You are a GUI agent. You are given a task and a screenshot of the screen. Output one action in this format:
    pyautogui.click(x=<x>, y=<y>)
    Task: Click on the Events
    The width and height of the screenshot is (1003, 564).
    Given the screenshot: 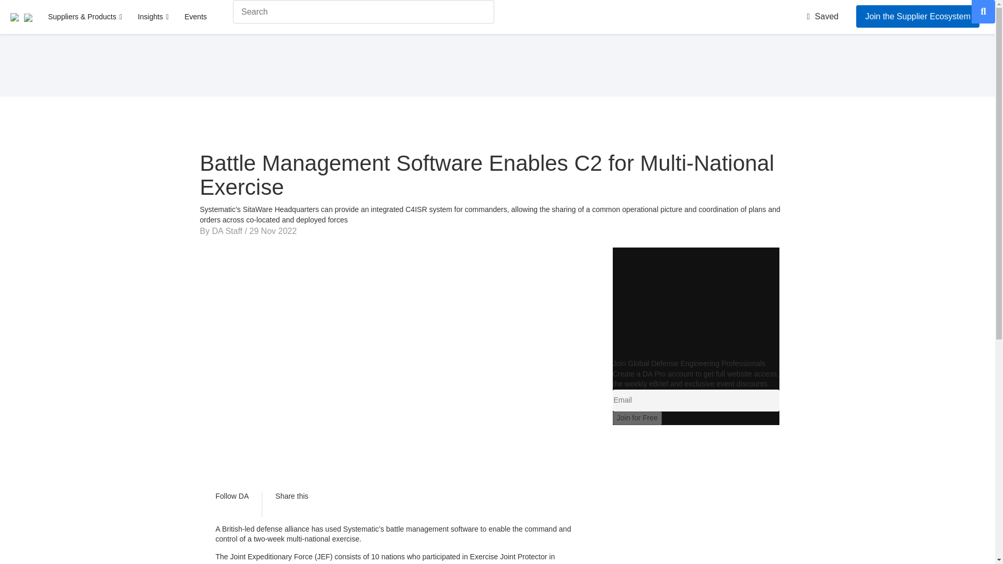 What is the action you would take?
    pyautogui.click(x=195, y=17)
    